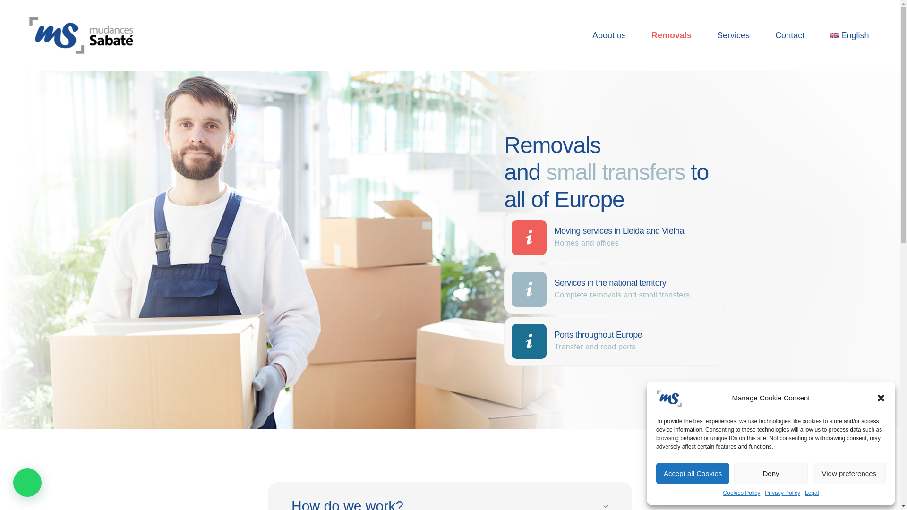 Image resolution: width=907 pixels, height=510 pixels. Describe the element at coordinates (608, 35) in the screenshot. I see `About us` at that location.